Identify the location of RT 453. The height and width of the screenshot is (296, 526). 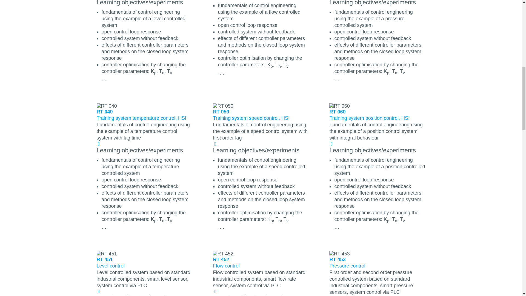
(339, 254).